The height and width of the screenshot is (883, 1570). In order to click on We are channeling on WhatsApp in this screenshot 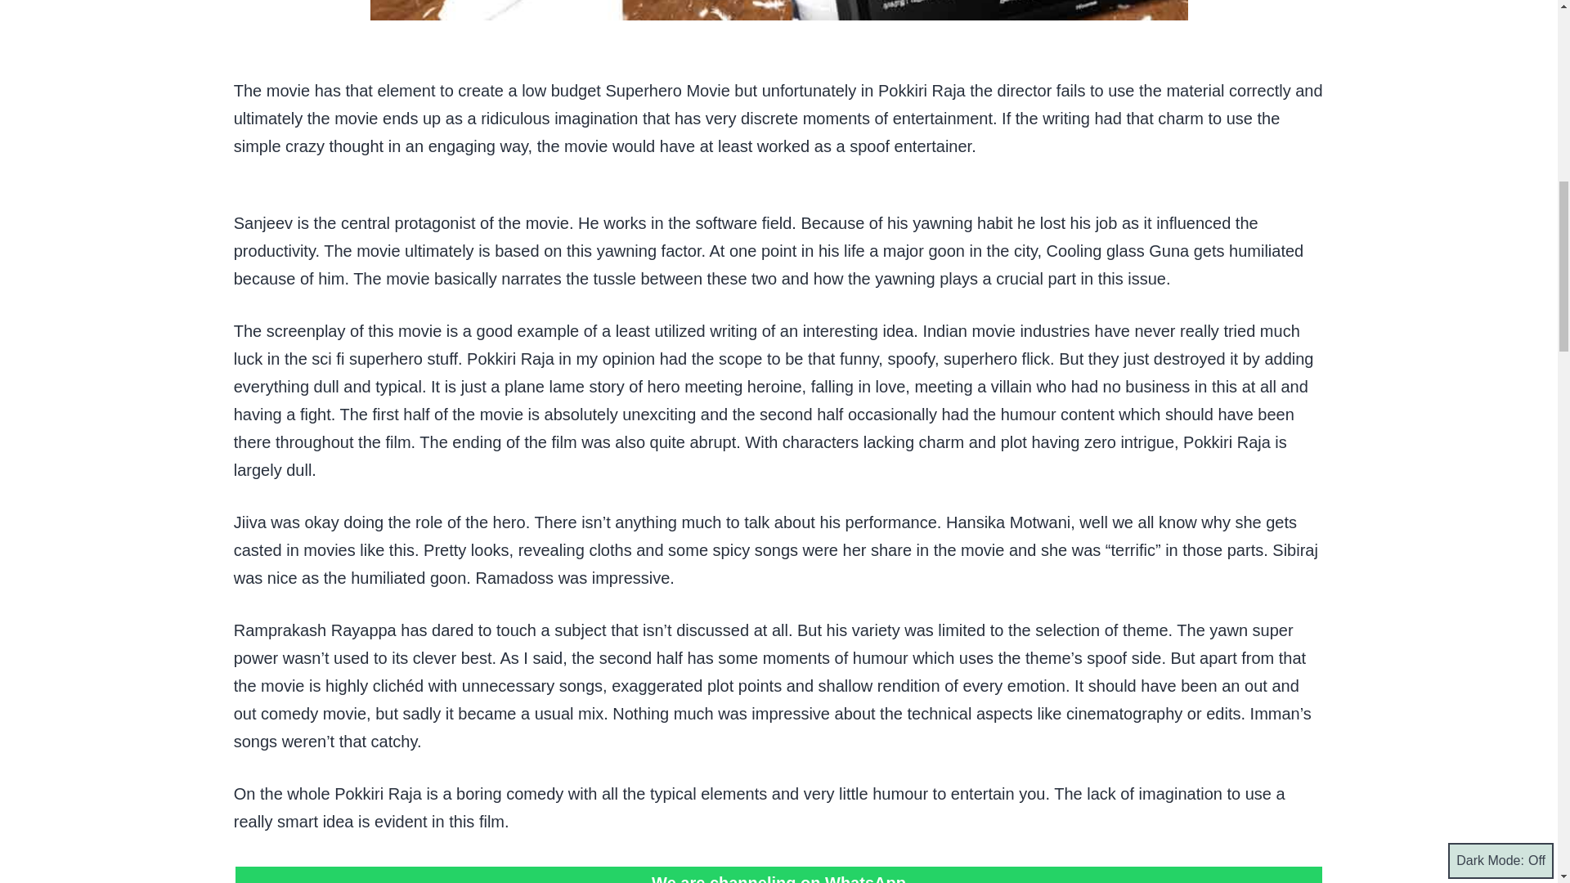, I will do `click(778, 878)`.